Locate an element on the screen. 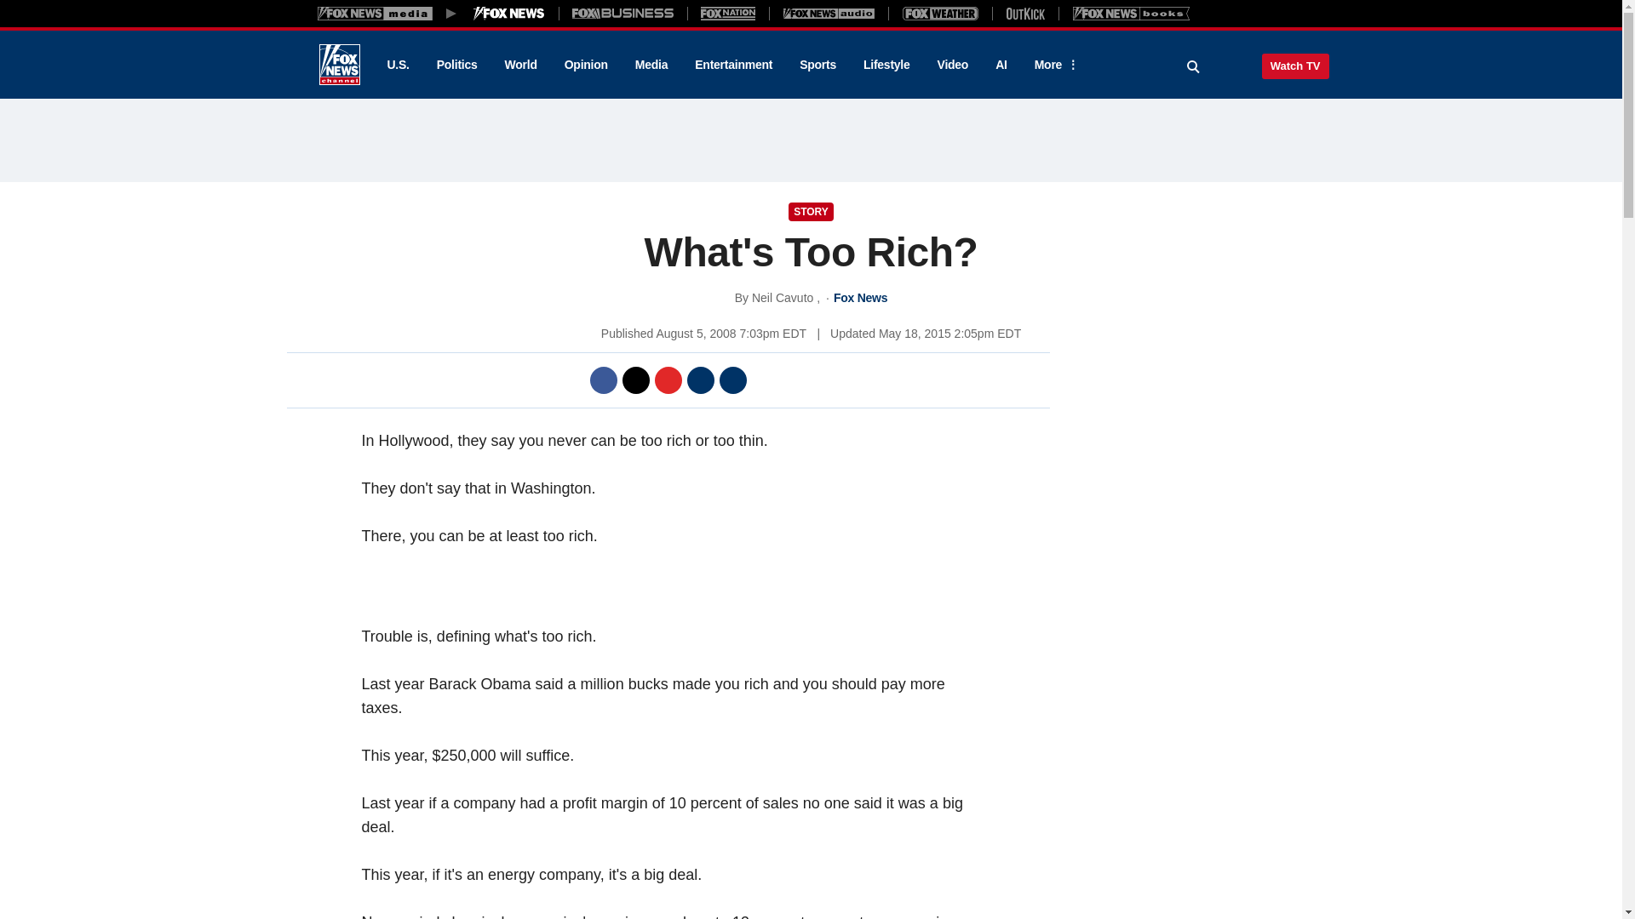  Video is located at coordinates (952, 65).